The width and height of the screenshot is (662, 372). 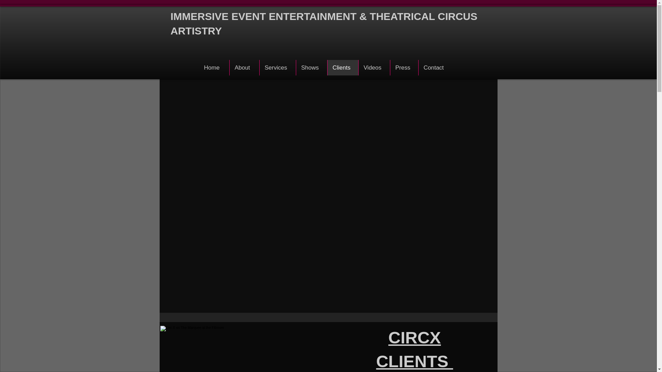 What do you see at coordinates (278, 68) in the screenshot?
I see `Services` at bounding box center [278, 68].